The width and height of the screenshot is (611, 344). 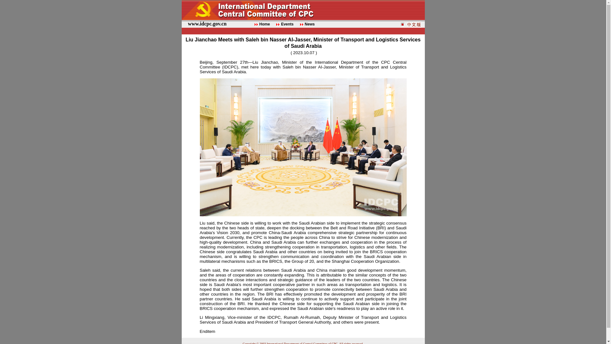 I want to click on News, so click(x=310, y=24).